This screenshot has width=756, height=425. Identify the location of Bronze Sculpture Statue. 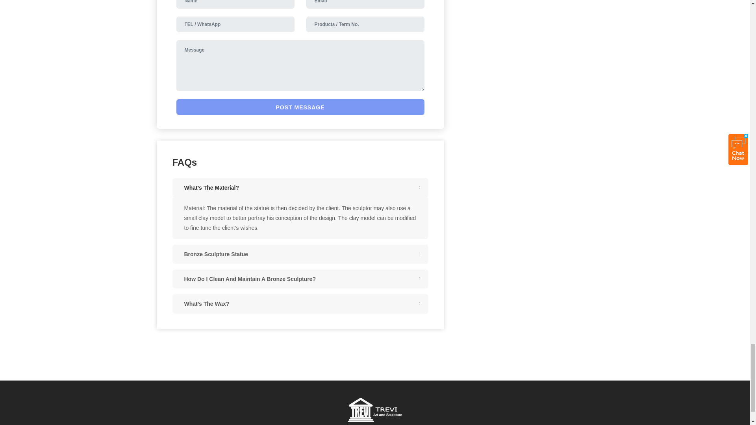
(300, 254).